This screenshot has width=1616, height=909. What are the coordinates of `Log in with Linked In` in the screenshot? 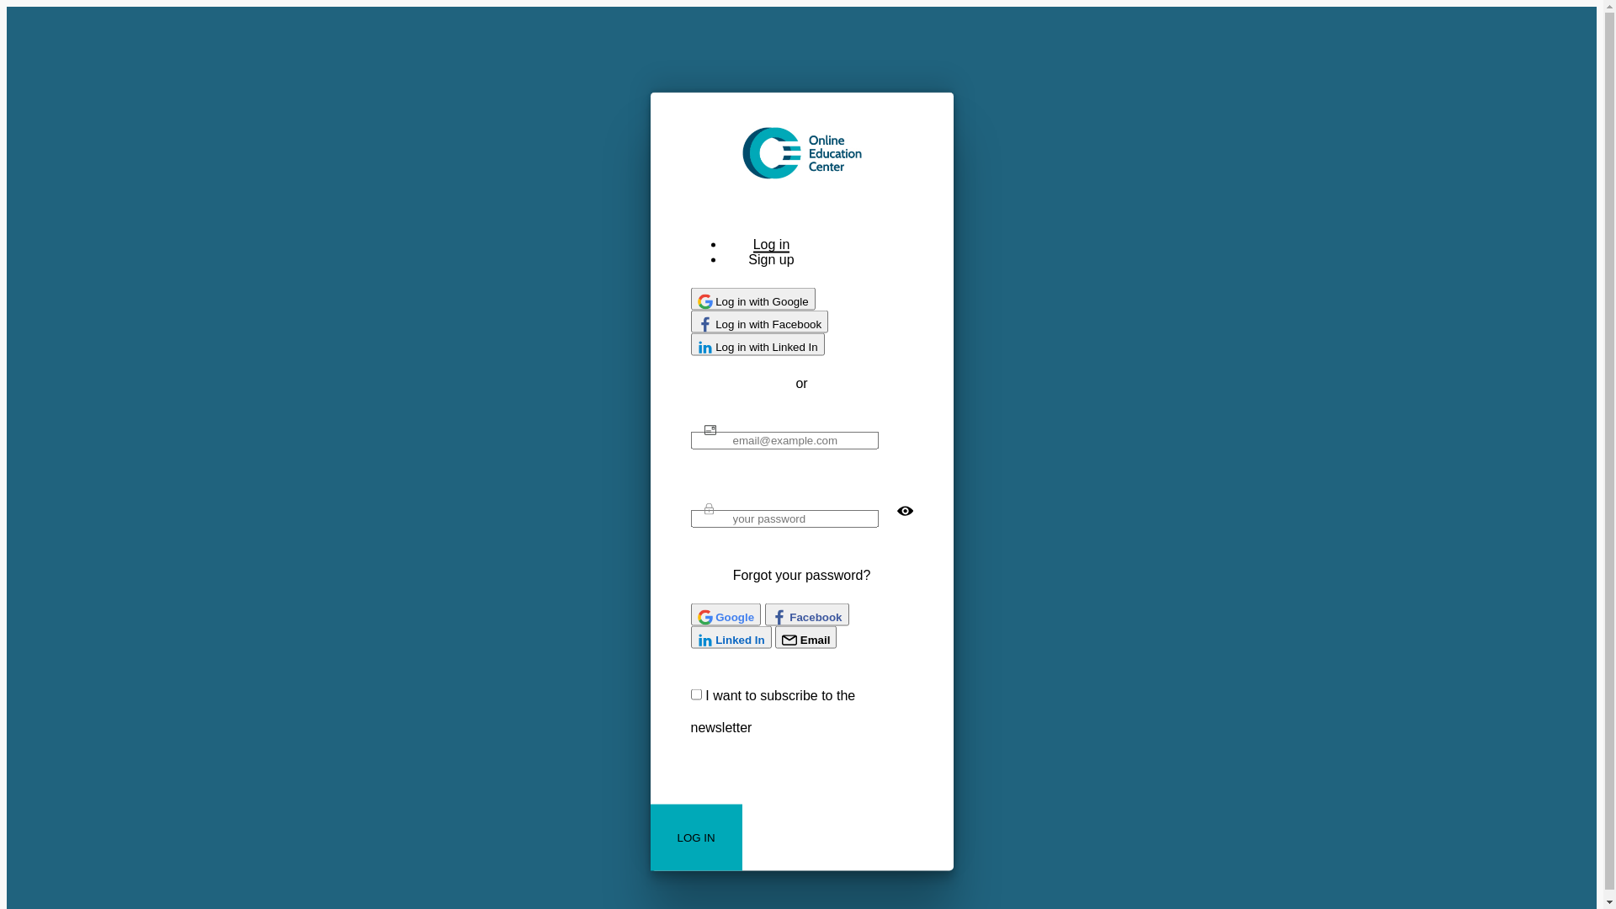 It's located at (757, 343).